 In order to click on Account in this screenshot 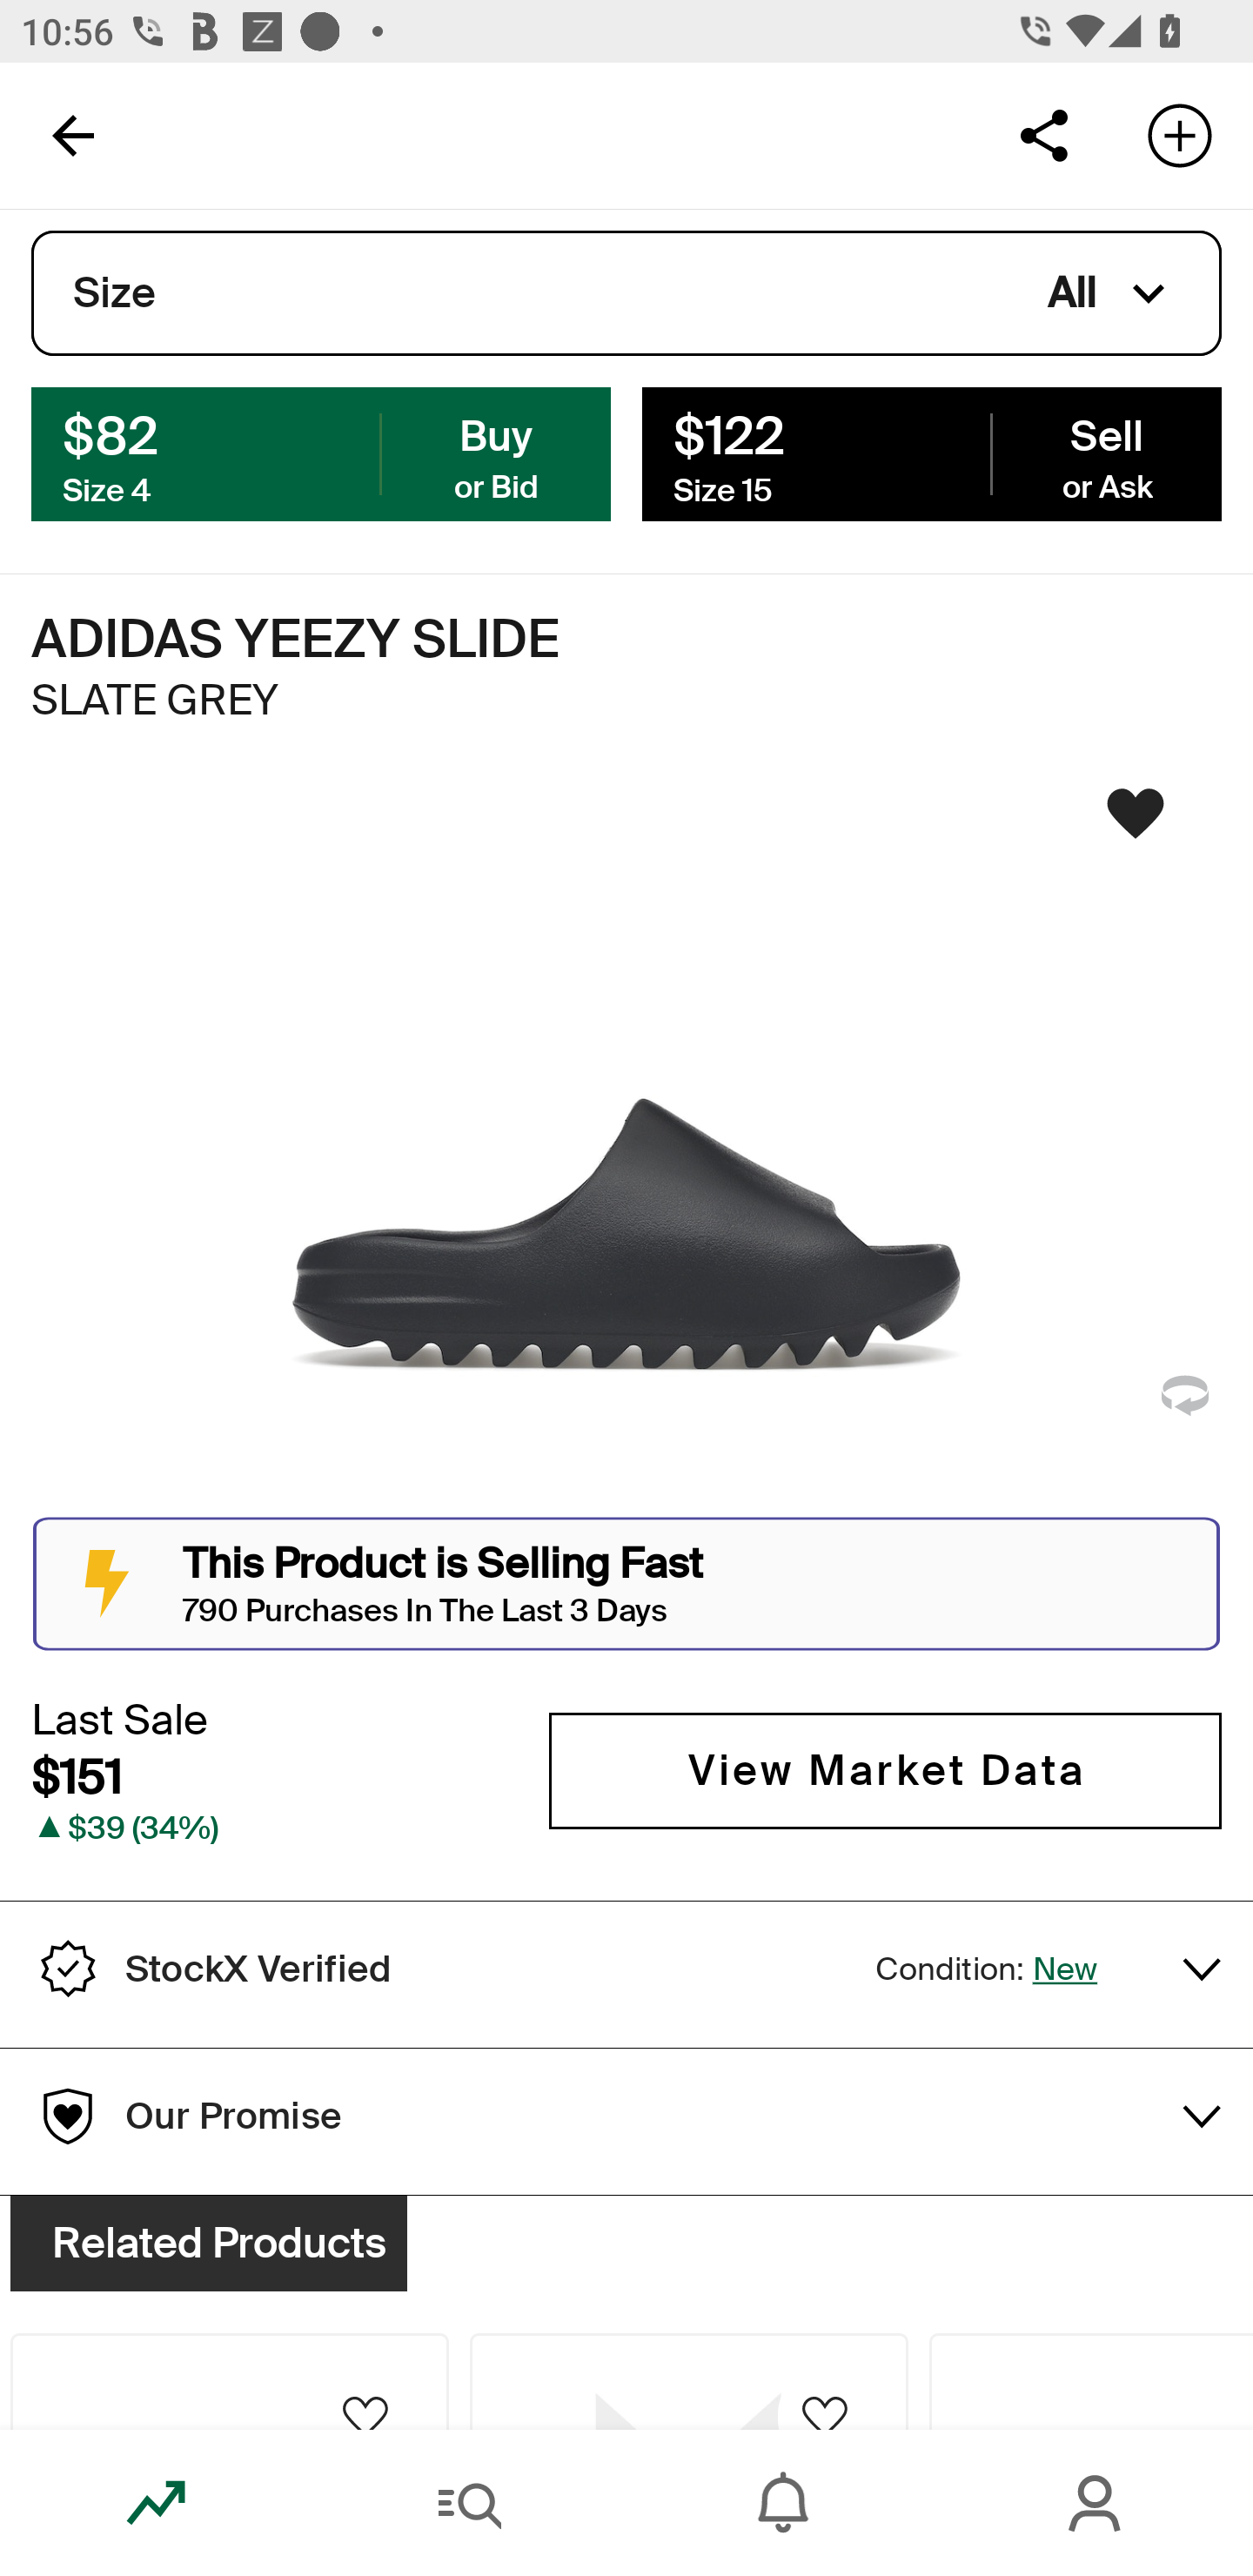, I will do `click(1096, 2503)`.